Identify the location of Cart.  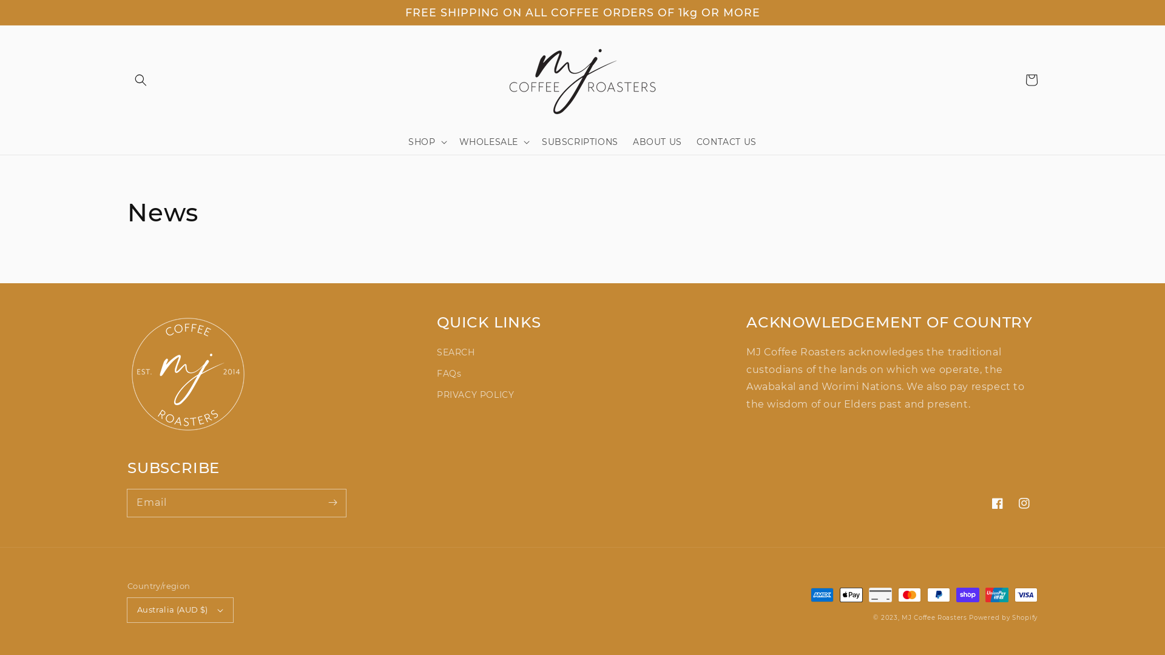
(1032, 80).